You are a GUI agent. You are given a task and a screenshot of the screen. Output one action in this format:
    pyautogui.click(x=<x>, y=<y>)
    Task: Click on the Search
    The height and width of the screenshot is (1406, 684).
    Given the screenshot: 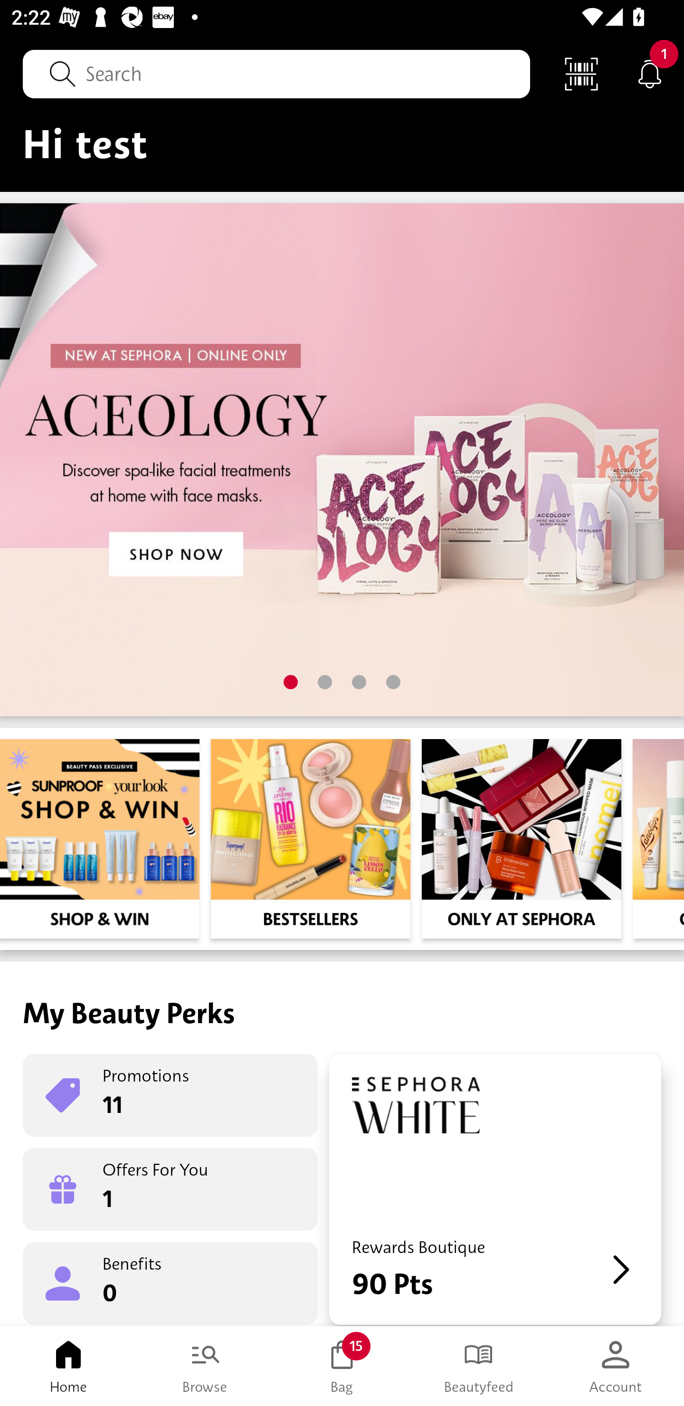 What is the action you would take?
    pyautogui.click(x=276, y=74)
    